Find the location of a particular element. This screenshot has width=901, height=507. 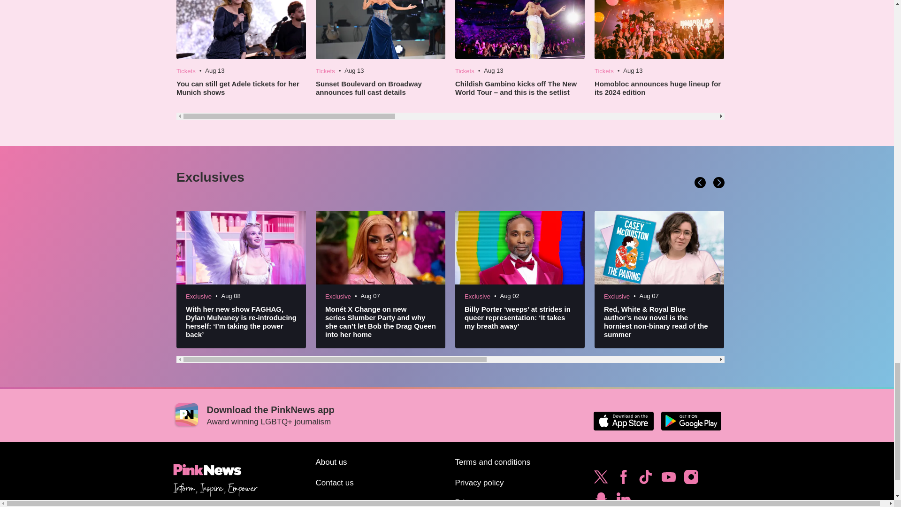

Subscribe to PinkNews on Snapchat is located at coordinates (601, 499).